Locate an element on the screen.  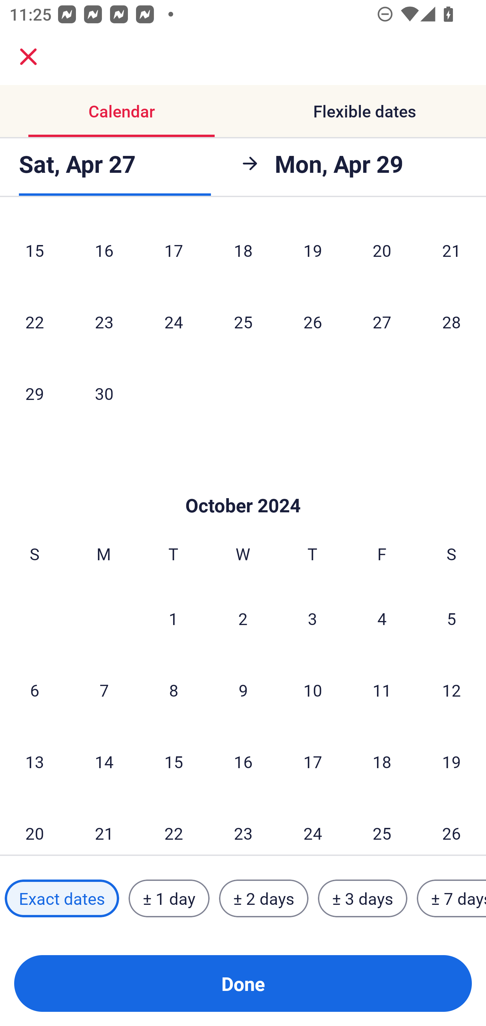
30 Monday, September 30, 2024 is located at coordinates (104, 394).